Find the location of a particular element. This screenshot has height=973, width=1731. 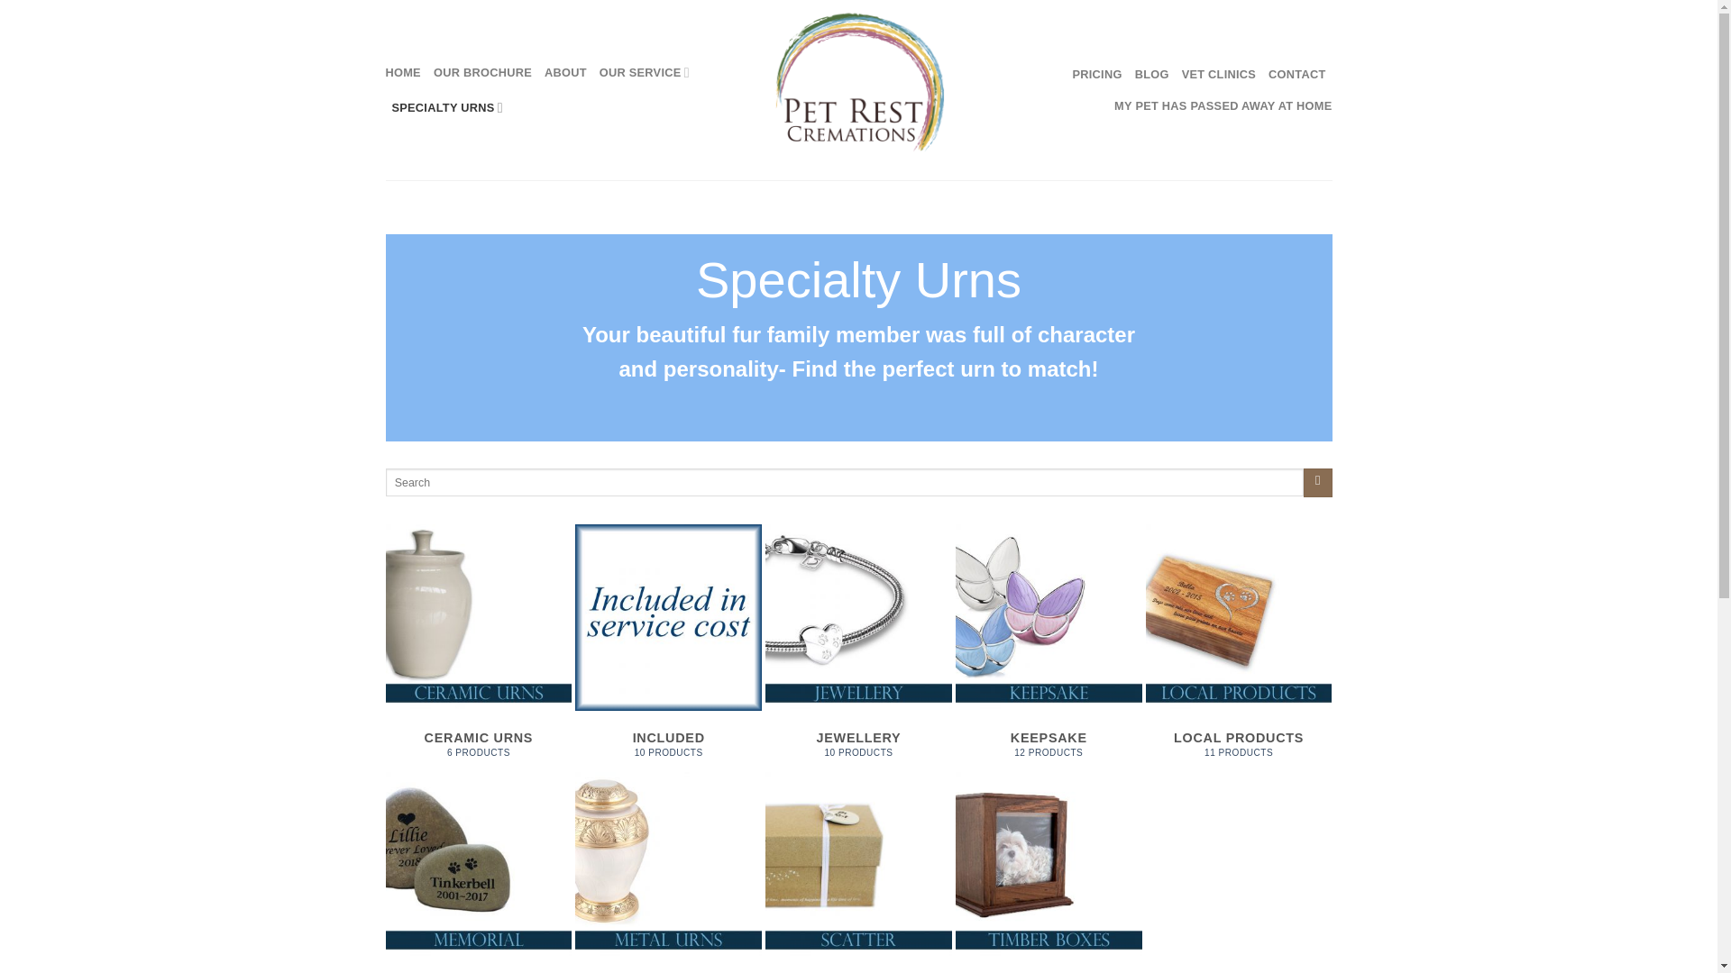

OUR BROCHURE is located at coordinates (480, 872).